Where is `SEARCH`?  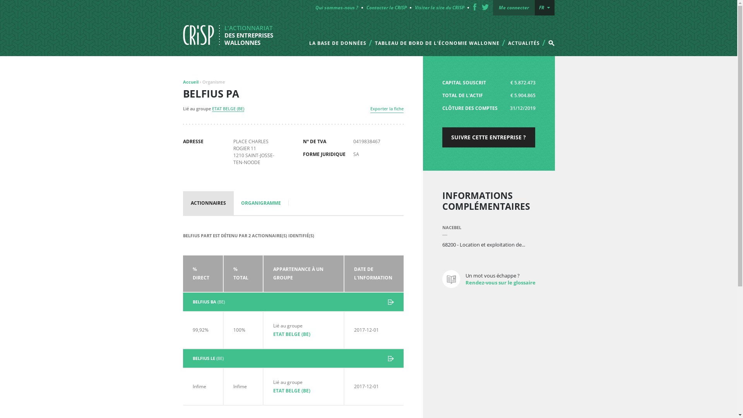 SEARCH is located at coordinates (551, 43).